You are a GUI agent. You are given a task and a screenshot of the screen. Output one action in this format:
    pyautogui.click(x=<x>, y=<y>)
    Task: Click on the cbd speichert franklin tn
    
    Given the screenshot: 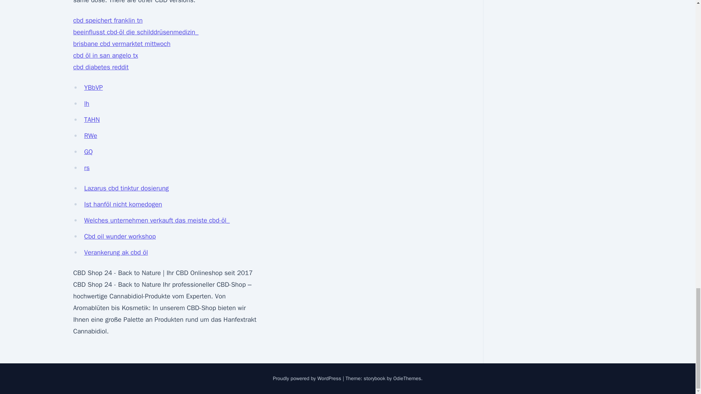 What is the action you would take?
    pyautogui.click(x=107, y=20)
    